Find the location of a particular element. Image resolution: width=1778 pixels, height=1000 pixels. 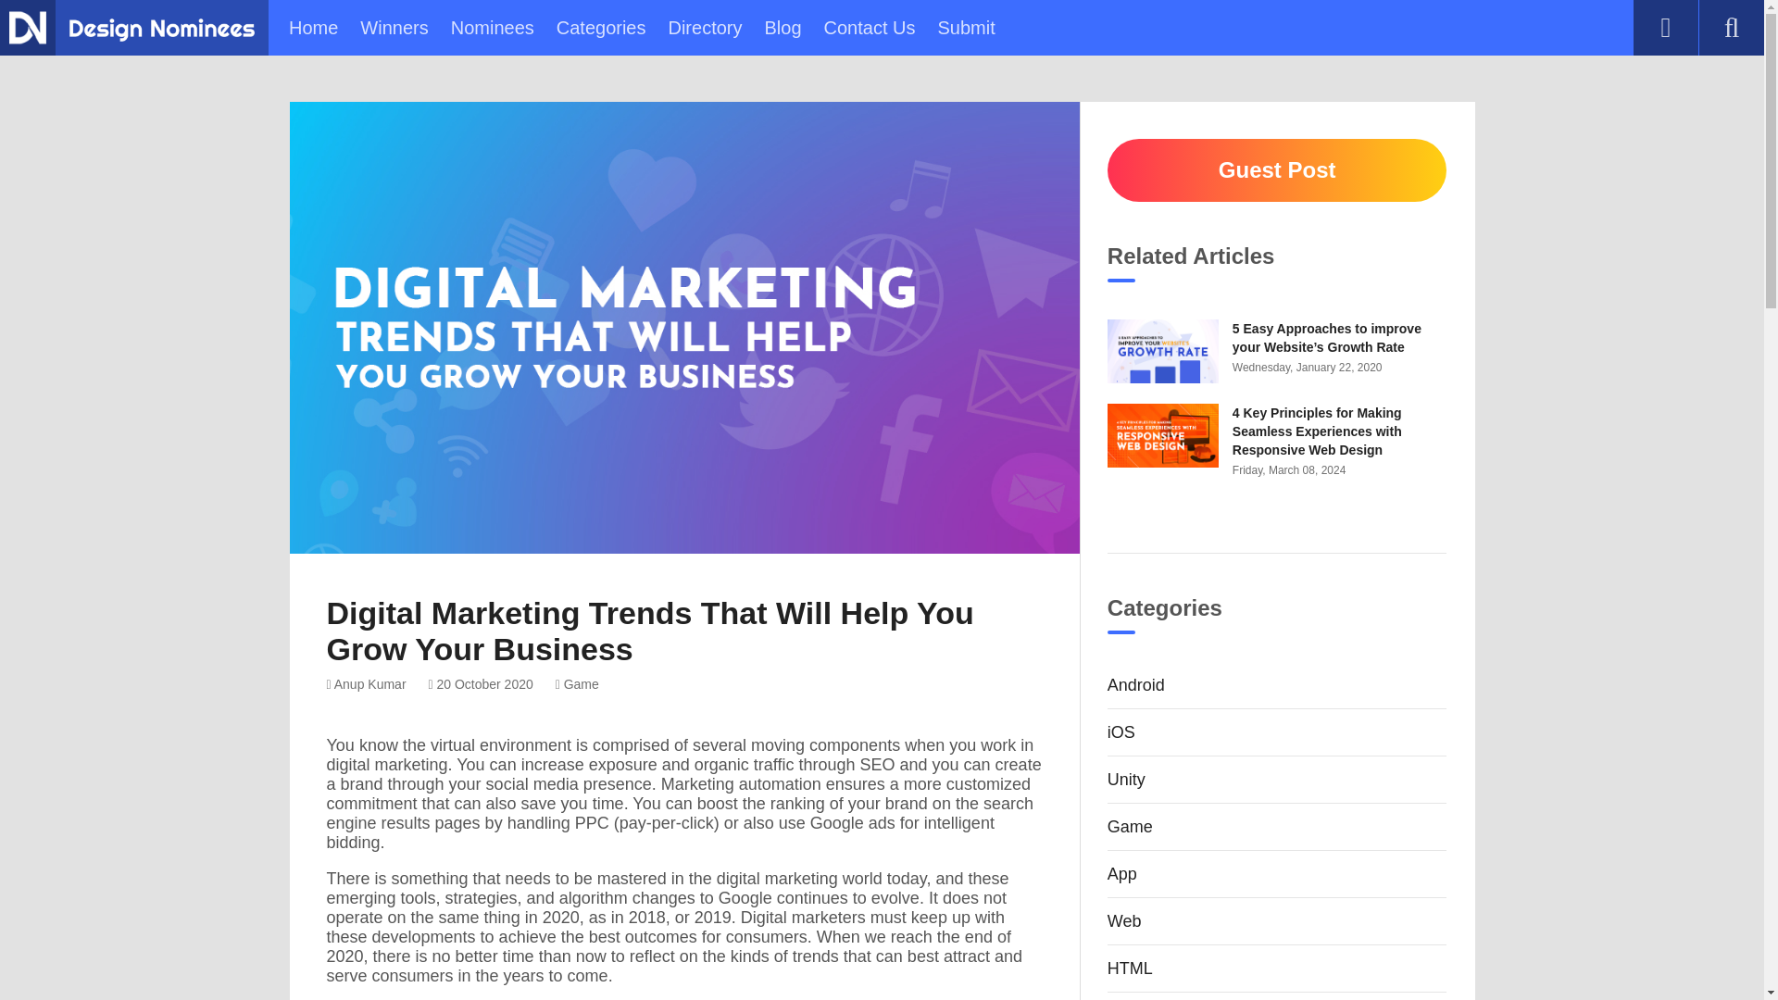

Winners is located at coordinates (394, 28).